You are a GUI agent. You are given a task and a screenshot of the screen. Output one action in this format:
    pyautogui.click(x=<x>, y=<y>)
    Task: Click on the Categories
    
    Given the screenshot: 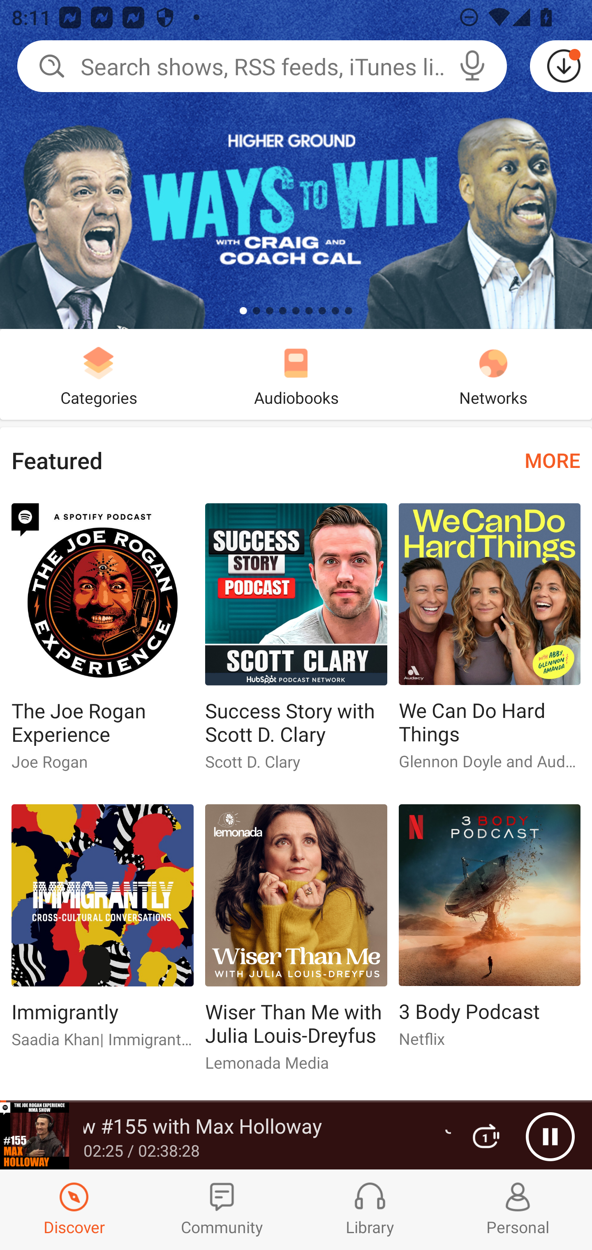 What is the action you would take?
    pyautogui.click(x=99, y=374)
    